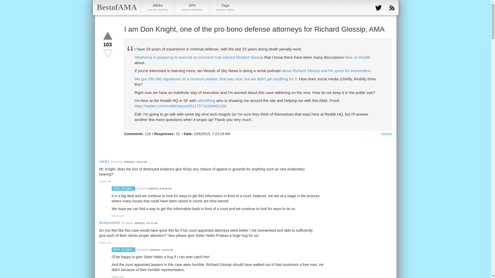 The height and width of the screenshot is (278, 495). I want to click on BestofAMA, so click(118, 277).